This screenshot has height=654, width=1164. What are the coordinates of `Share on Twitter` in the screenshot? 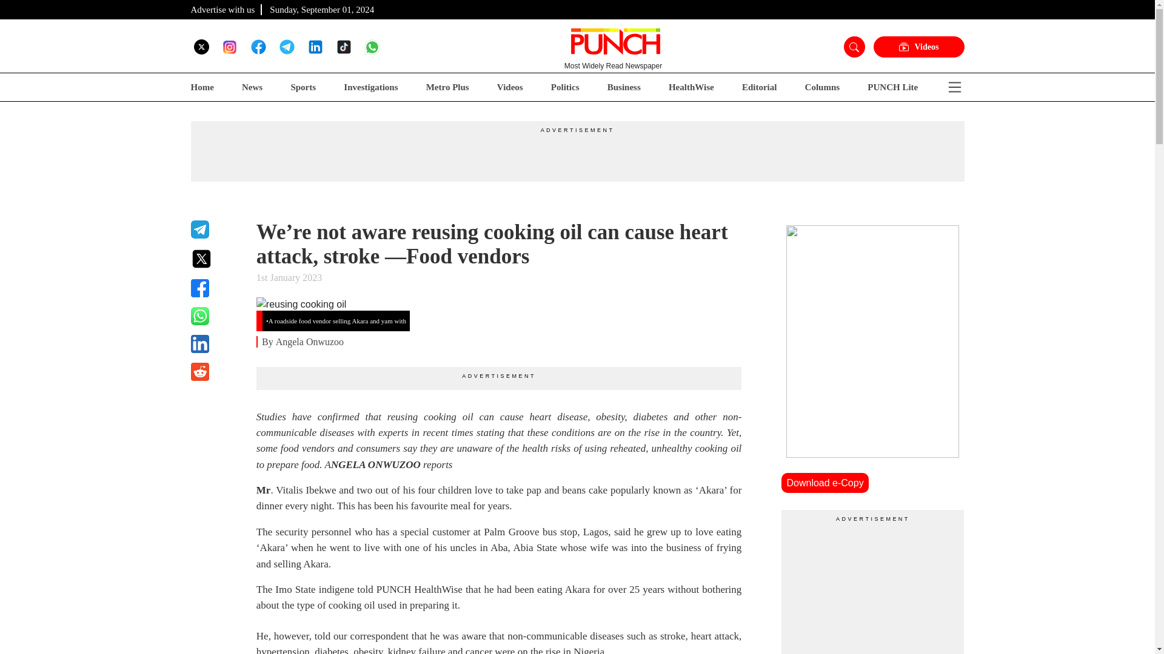 It's located at (216, 259).